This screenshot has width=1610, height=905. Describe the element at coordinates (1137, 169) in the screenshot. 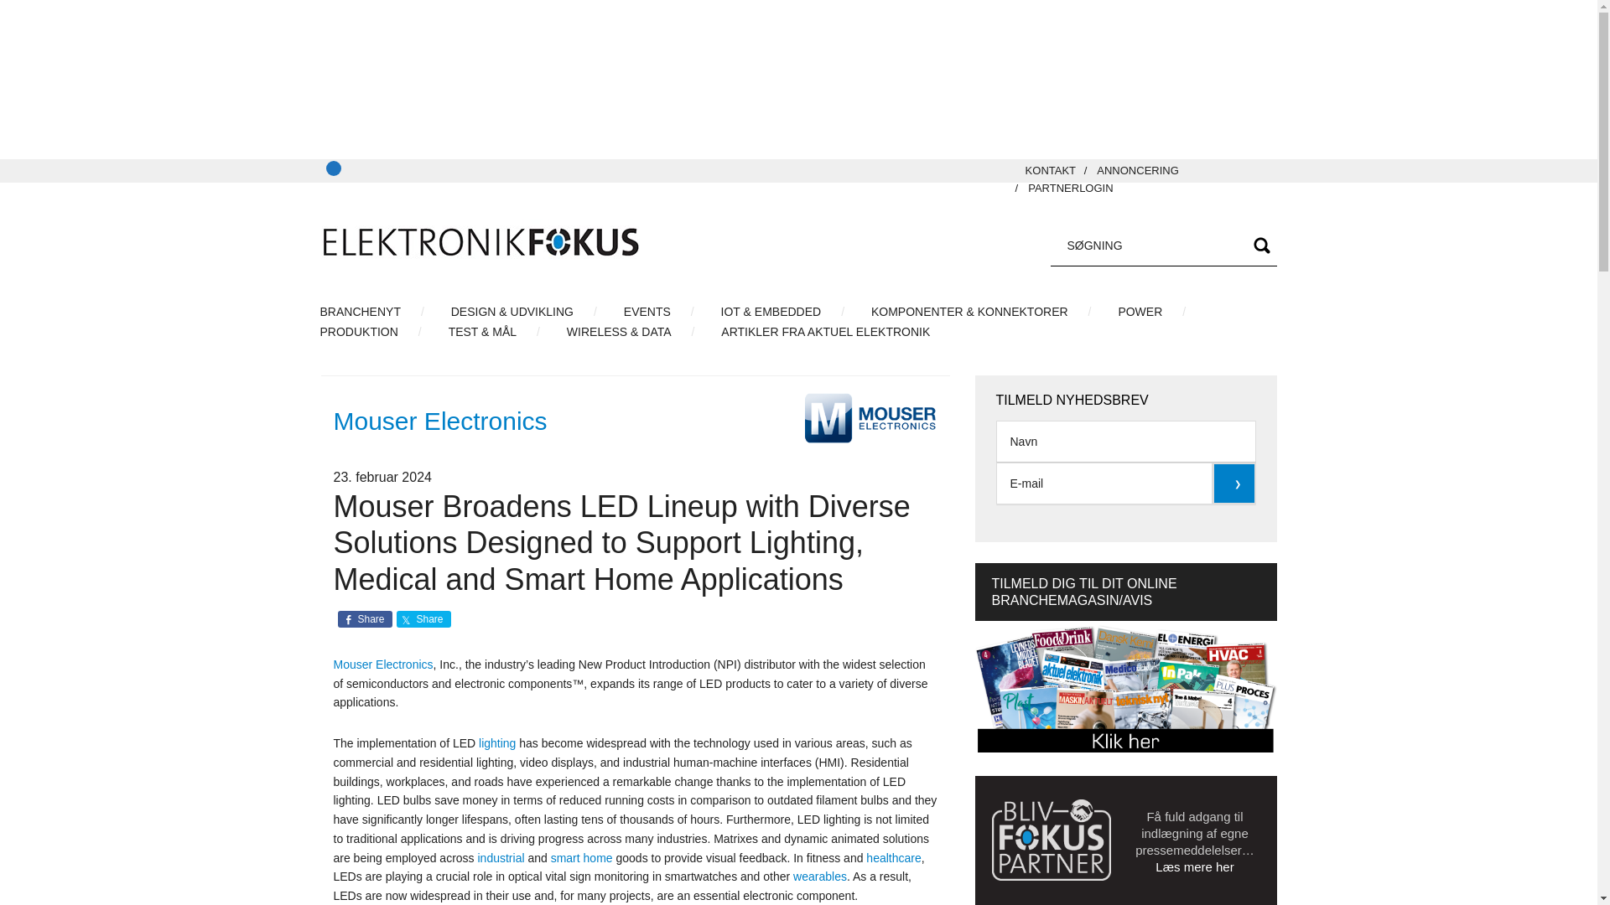

I see `ANNONCERING` at that location.